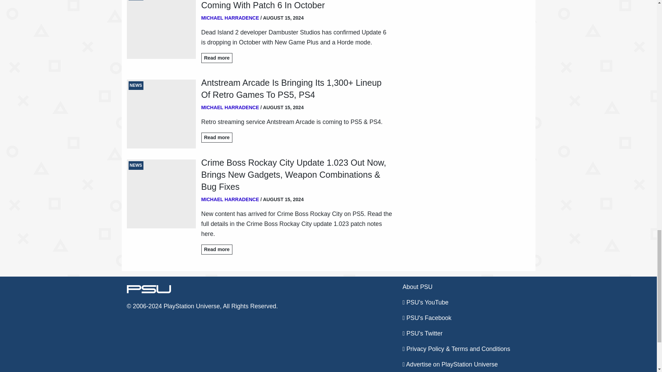 This screenshot has height=372, width=662. What do you see at coordinates (161, 29) in the screenshot?
I see `NEWS` at bounding box center [161, 29].